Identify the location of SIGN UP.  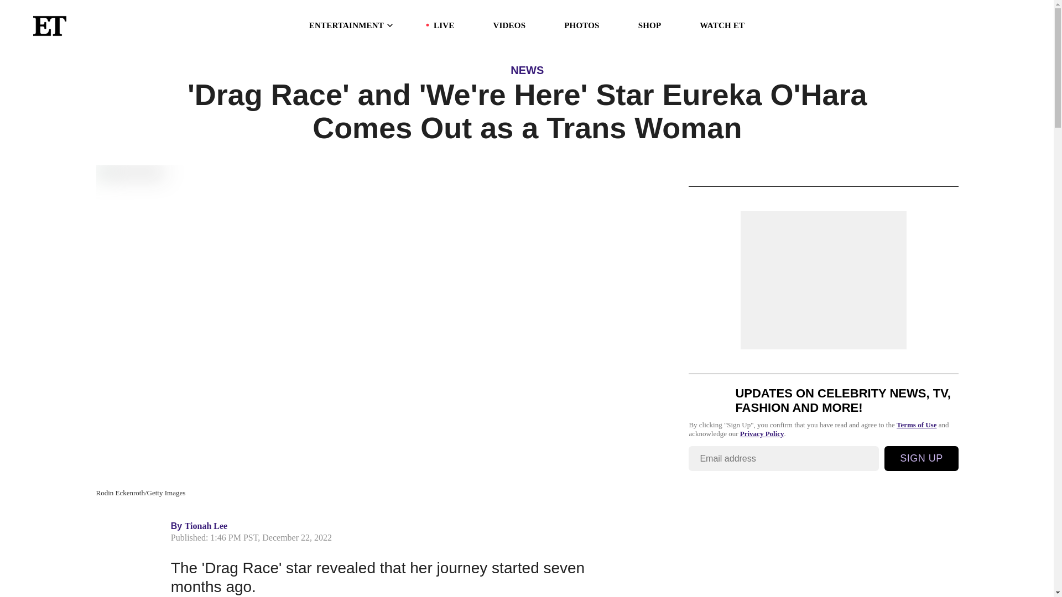
(922, 458).